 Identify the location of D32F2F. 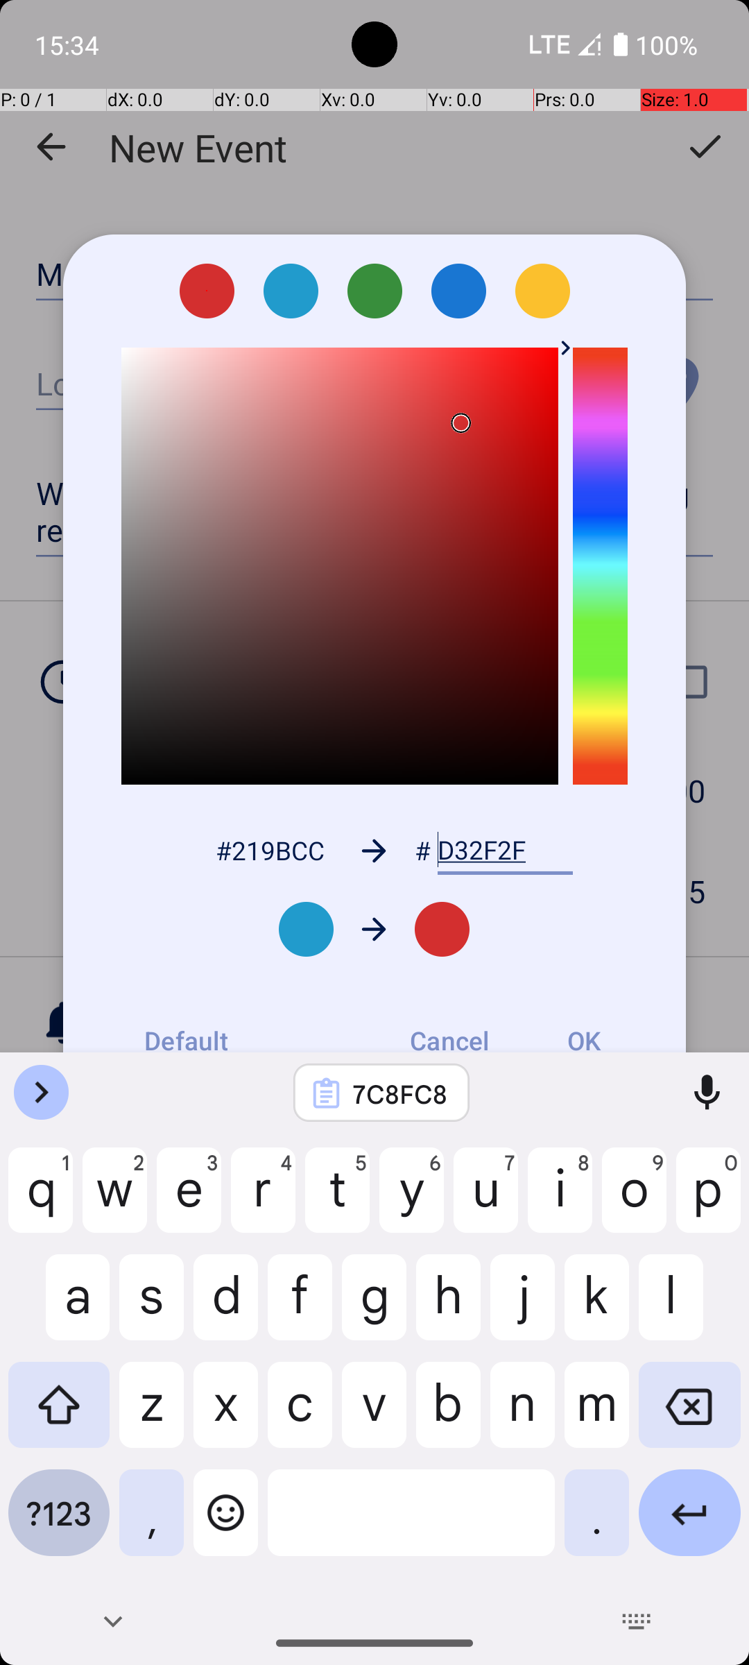
(505, 851).